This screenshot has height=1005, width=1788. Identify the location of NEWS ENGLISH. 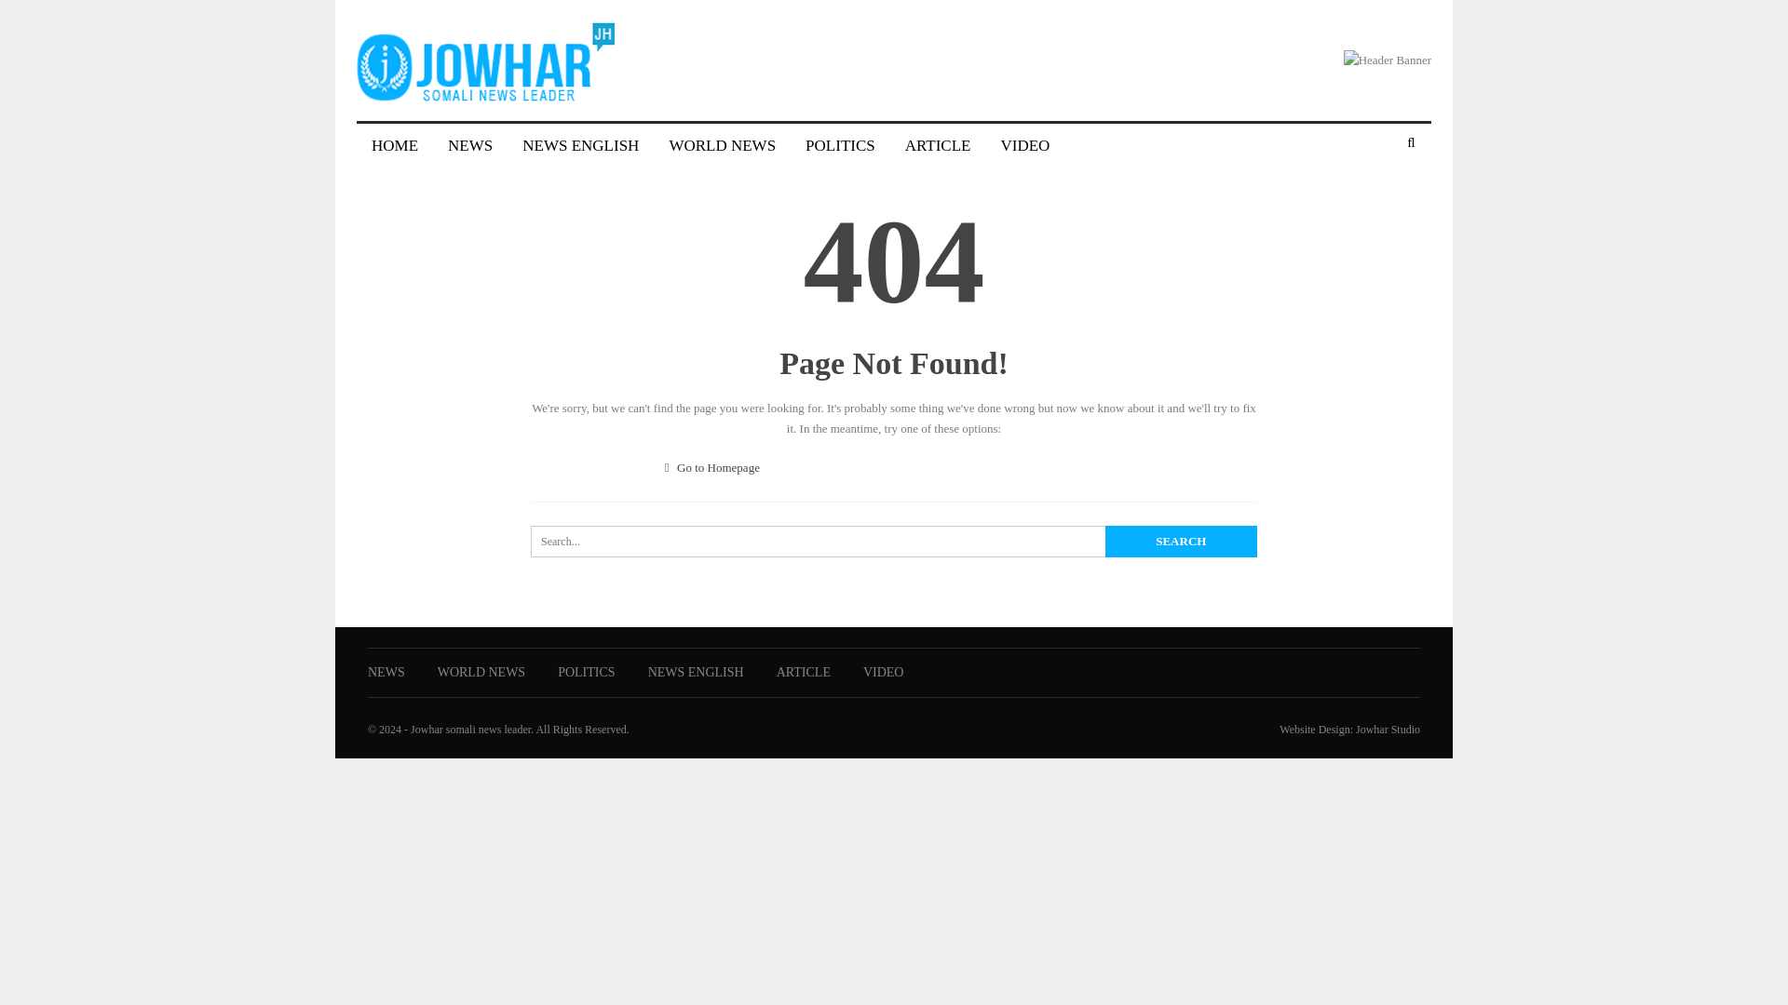
(695, 672).